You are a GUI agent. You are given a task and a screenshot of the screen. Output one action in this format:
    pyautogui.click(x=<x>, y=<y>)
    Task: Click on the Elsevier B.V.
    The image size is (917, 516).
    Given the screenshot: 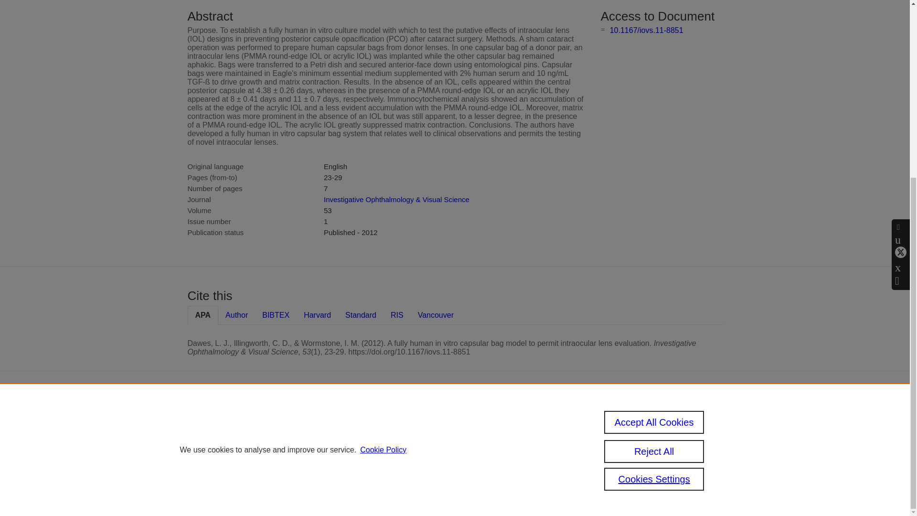 What is the action you would take?
    pyautogui.click(x=481, y=432)
    